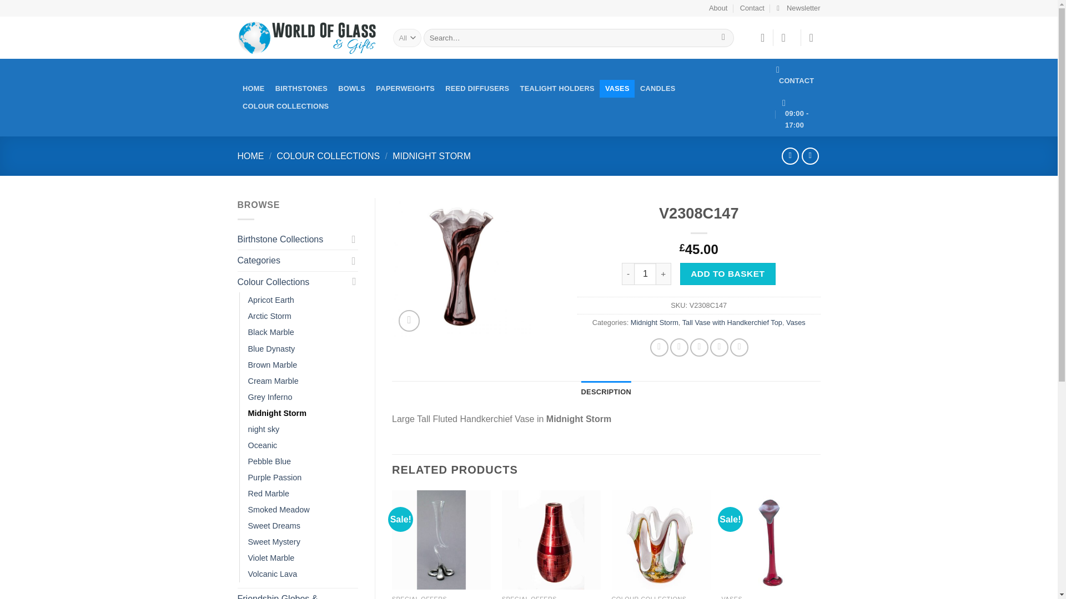 This screenshot has height=599, width=1066. What do you see at coordinates (657, 89) in the screenshot?
I see `CANDLES` at bounding box center [657, 89].